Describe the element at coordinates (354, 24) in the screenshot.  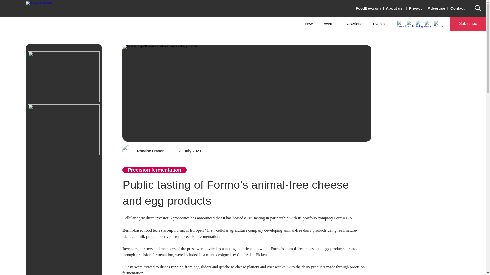
I see `Newsletter` at that location.